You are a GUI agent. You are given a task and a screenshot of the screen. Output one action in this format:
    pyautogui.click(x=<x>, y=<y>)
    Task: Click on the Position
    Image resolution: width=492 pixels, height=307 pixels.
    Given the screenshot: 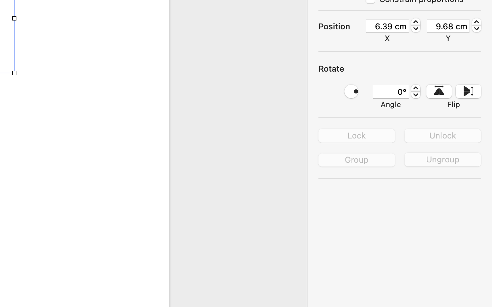 What is the action you would take?
    pyautogui.click(x=342, y=26)
    